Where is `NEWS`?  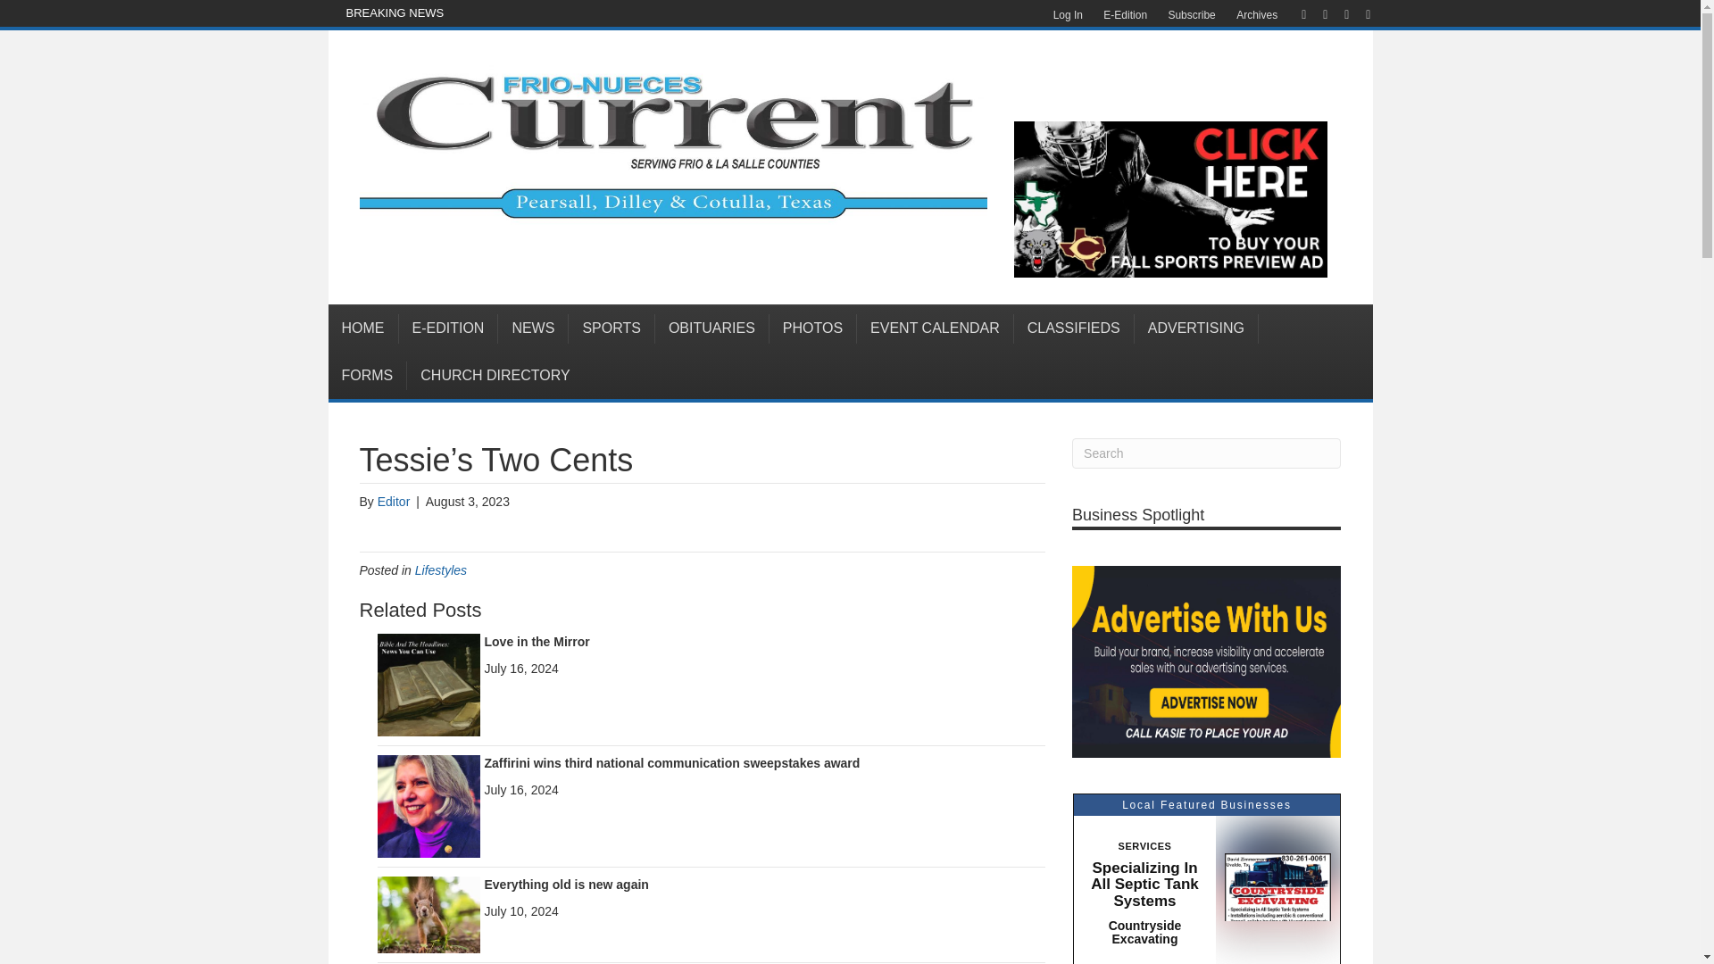
NEWS is located at coordinates (534, 328).